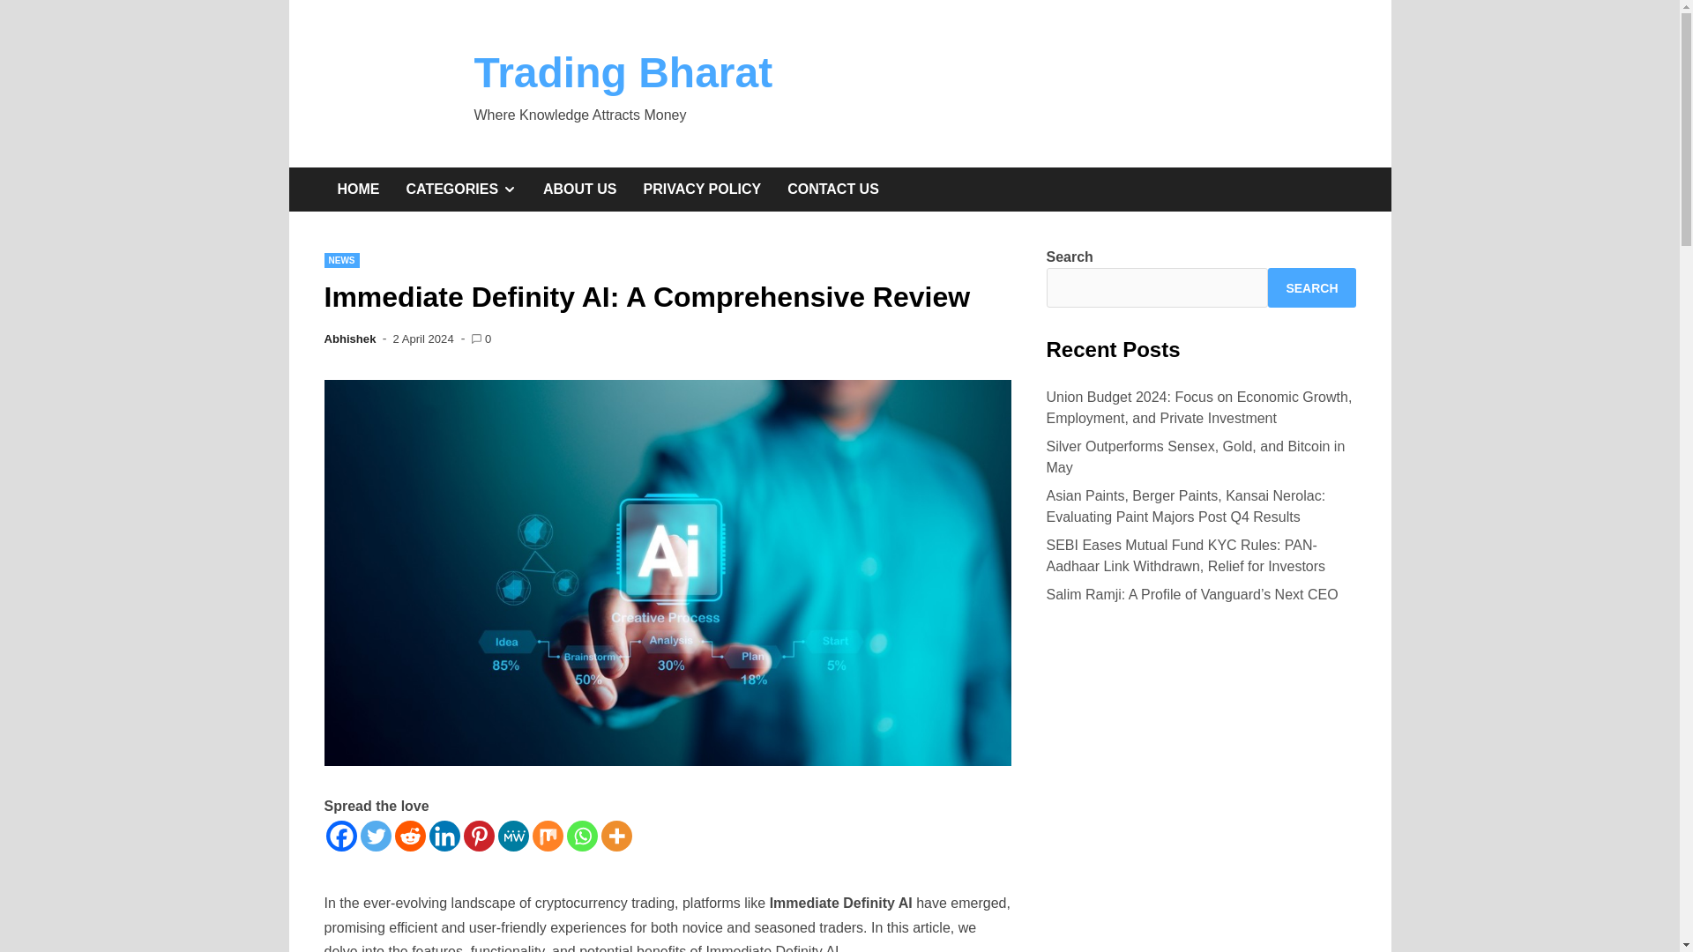 The image size is (1693, 952). Describe the element at coordinates (615, 836) in the screenshot. I see `HOME` at that location.